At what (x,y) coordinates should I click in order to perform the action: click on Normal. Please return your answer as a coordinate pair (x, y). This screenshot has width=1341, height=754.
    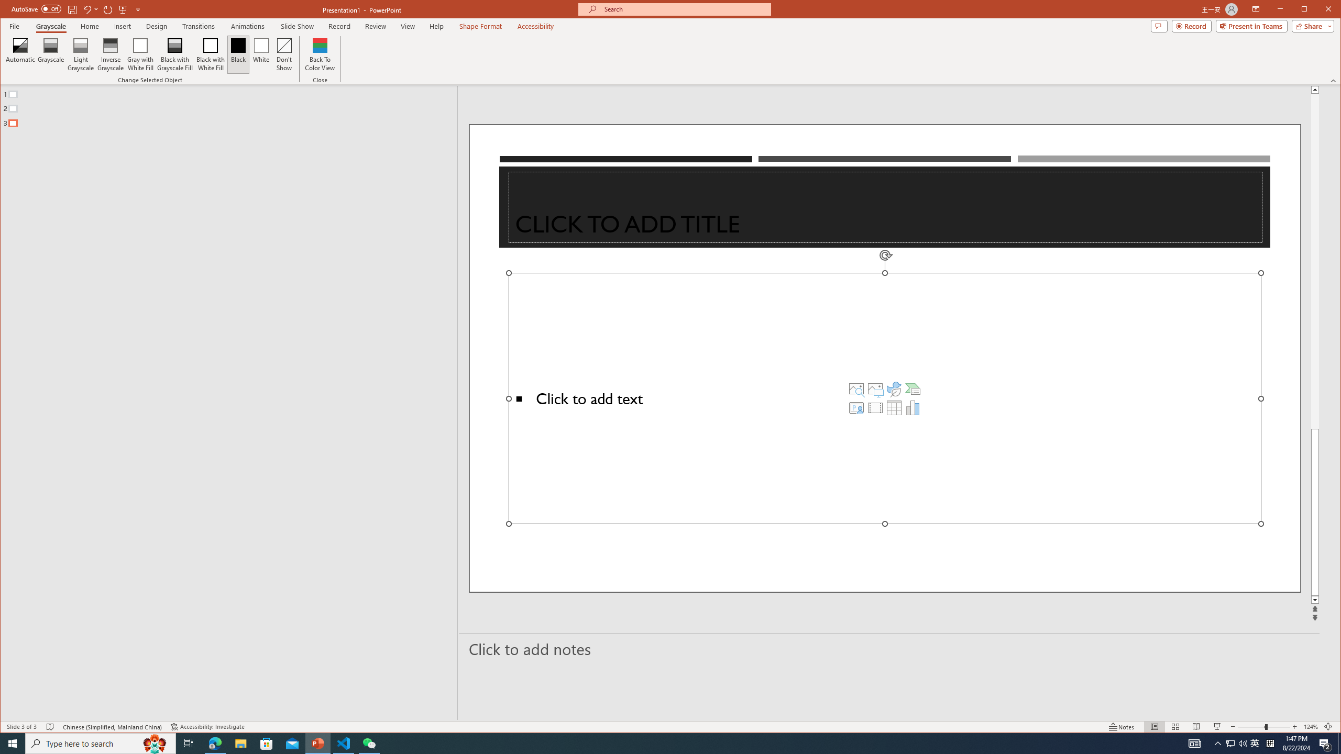
    Looking at the image, I should click on (1155, 727).